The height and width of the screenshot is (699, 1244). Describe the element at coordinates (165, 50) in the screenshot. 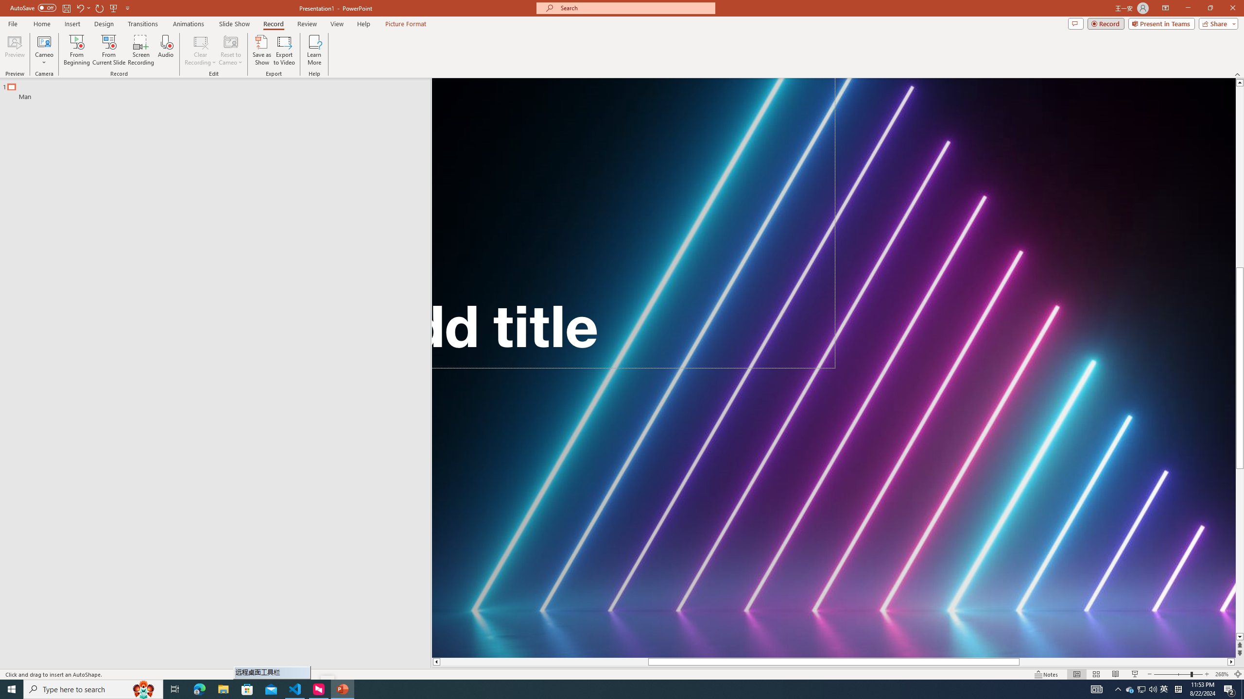

I see `Audio` at that location.